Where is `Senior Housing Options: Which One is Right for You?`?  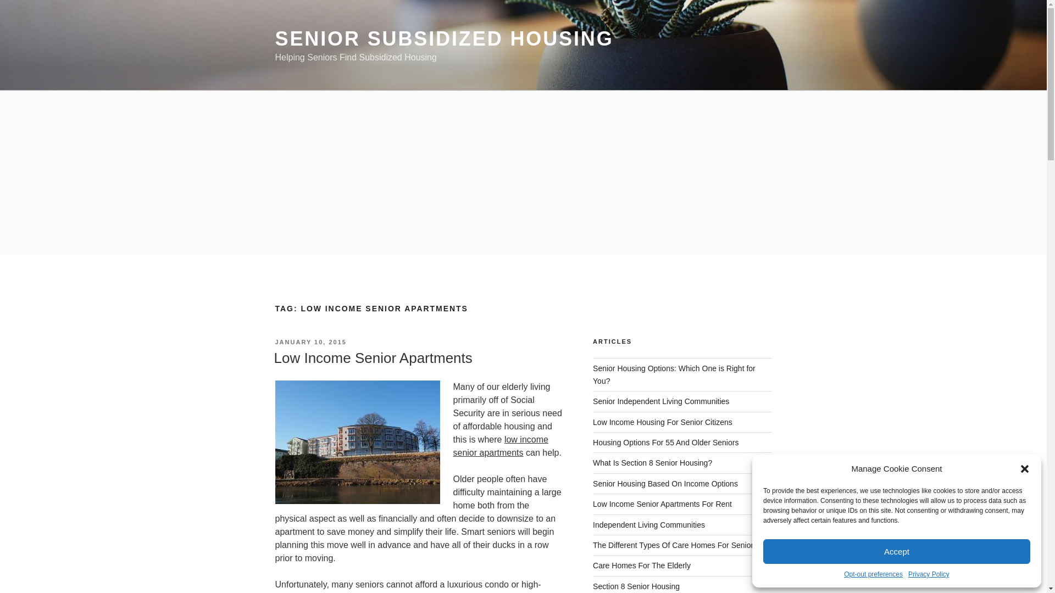 Senior Housing Options: Which One is Right for You? is located at coordinates (674, 374).